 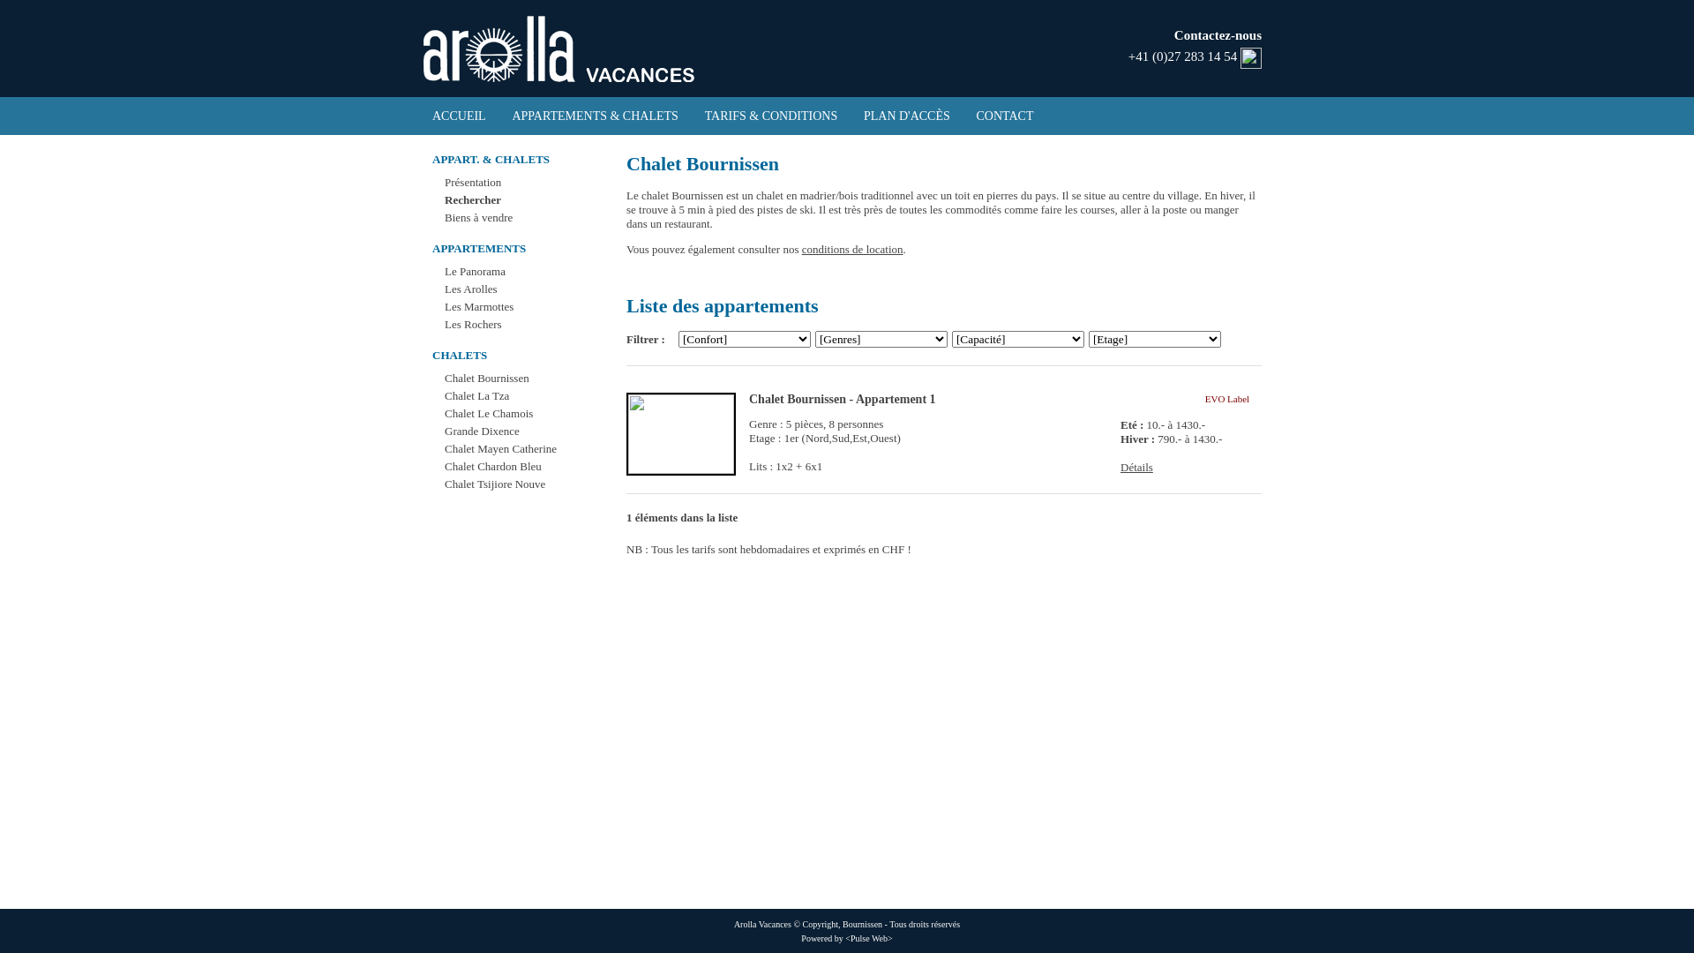 What do you see at coordinates (493, 466) in the screenshot?
I see `Chalet Chardon Bleu` at bounding box center [493, 466].